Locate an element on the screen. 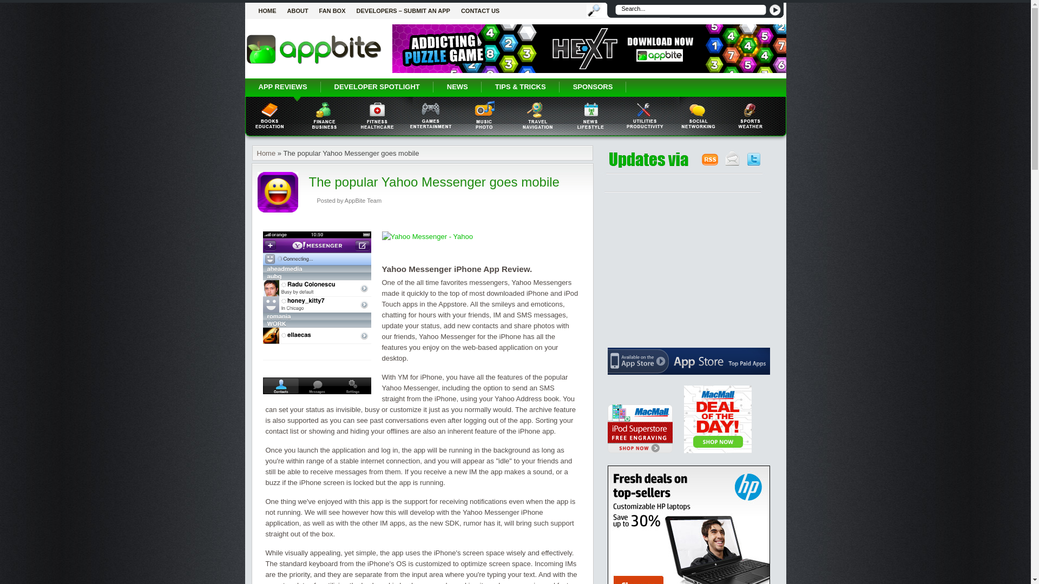 Image resolution: width=1039 pixels, height=584 pixels. Fan Box is located at coordinates (332, 11).